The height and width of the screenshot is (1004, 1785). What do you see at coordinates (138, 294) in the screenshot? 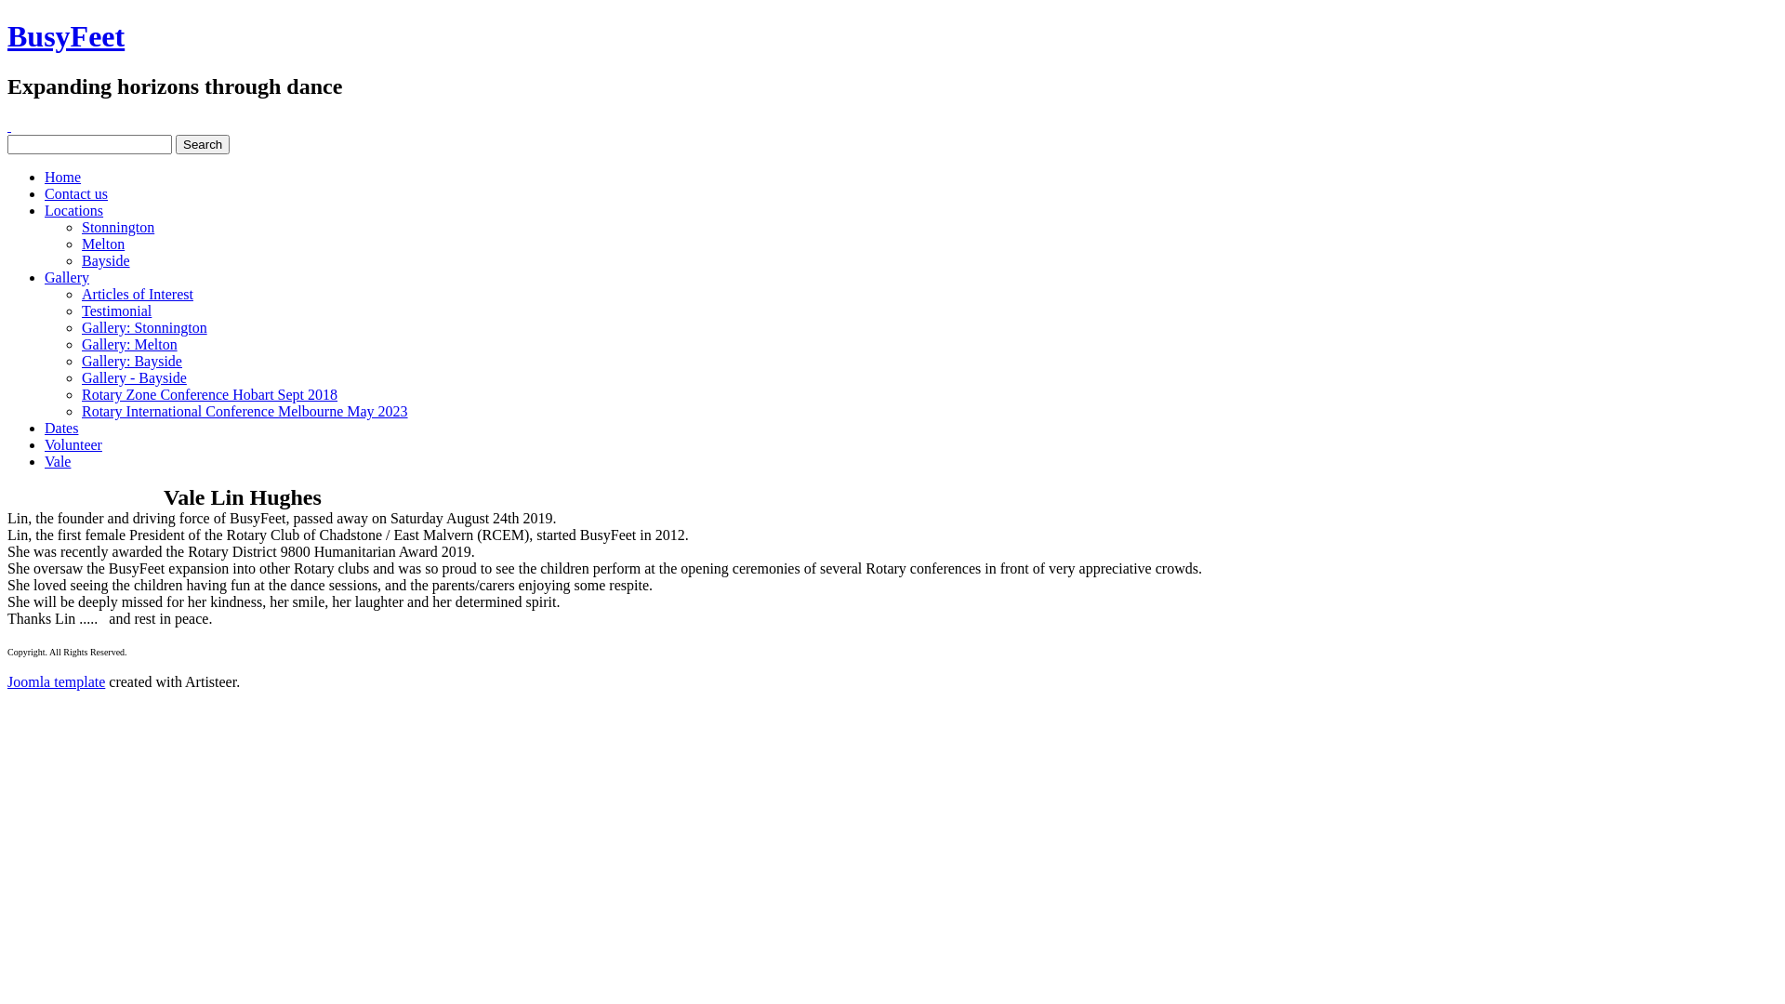
I see `Articles of Interest` at bounding box center [138, 294].